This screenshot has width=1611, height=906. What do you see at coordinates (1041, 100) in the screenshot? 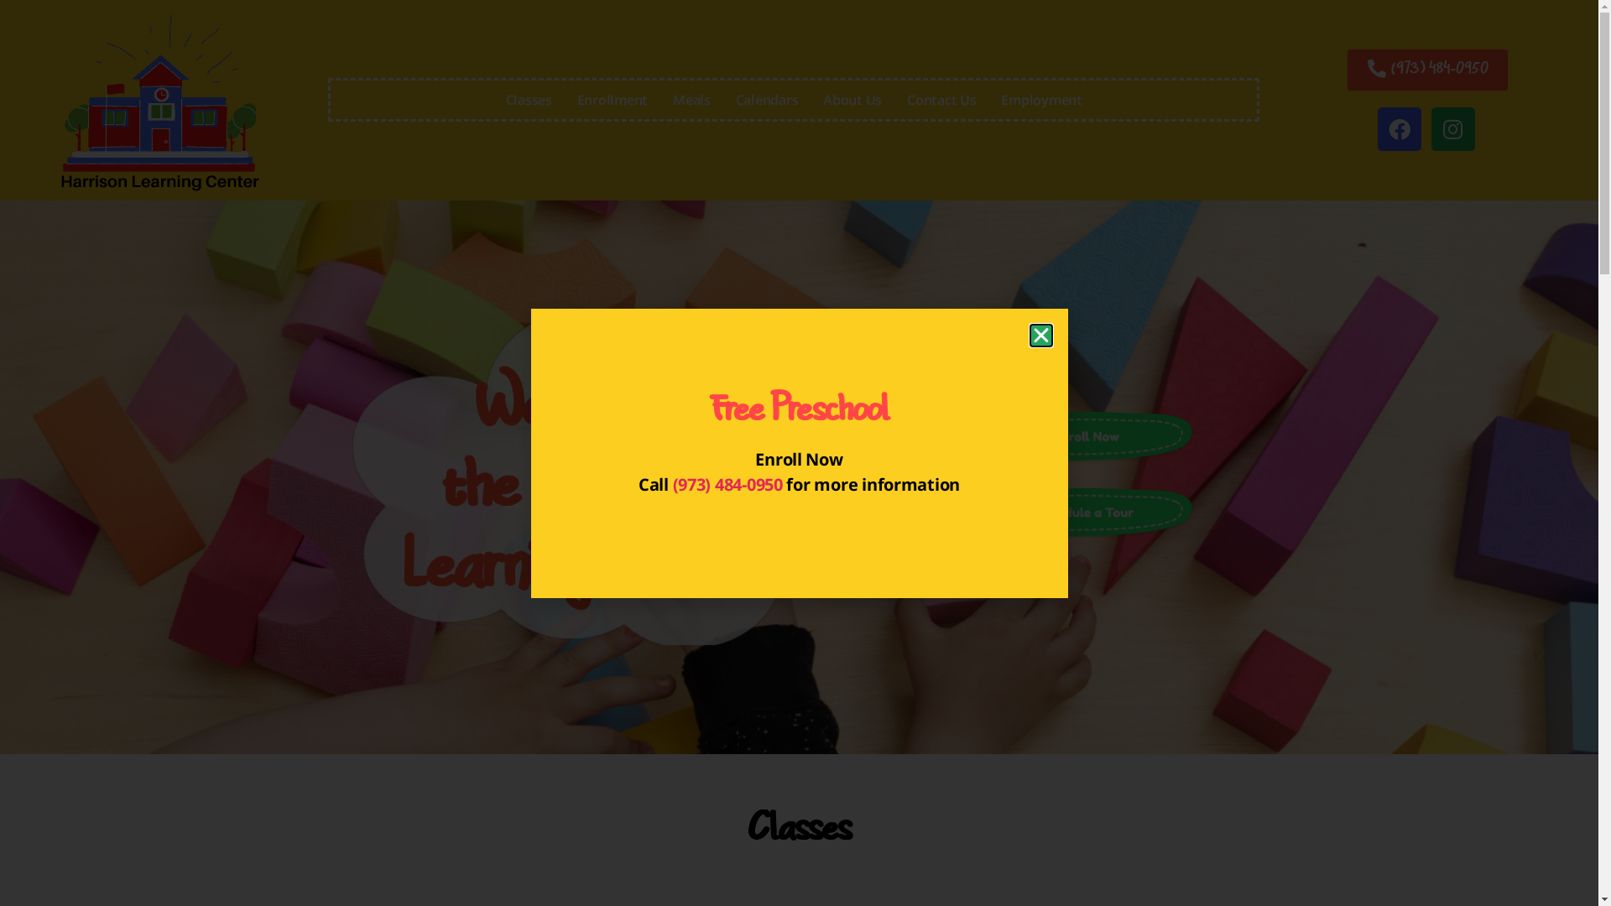
I see `Employment` at bounding box center [1041, 100].